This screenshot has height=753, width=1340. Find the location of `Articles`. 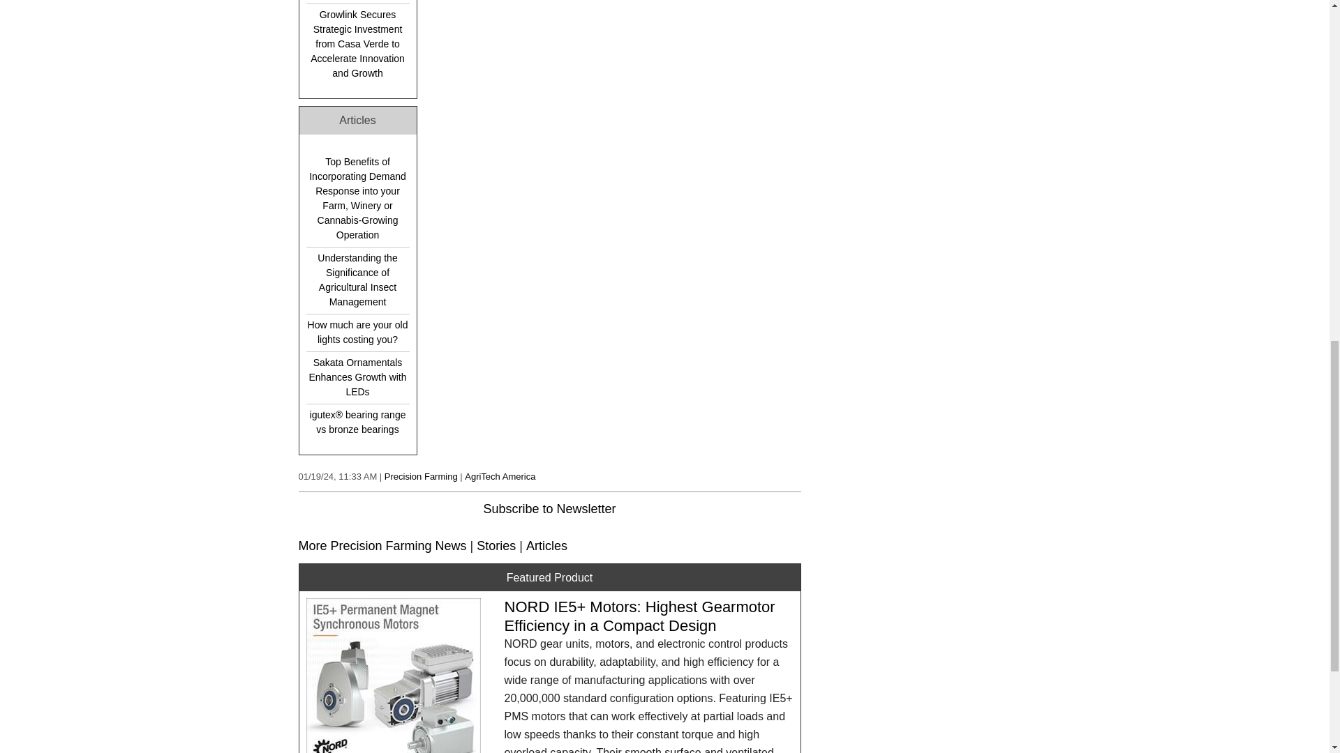

Articles is located at coordinates (546, 545).